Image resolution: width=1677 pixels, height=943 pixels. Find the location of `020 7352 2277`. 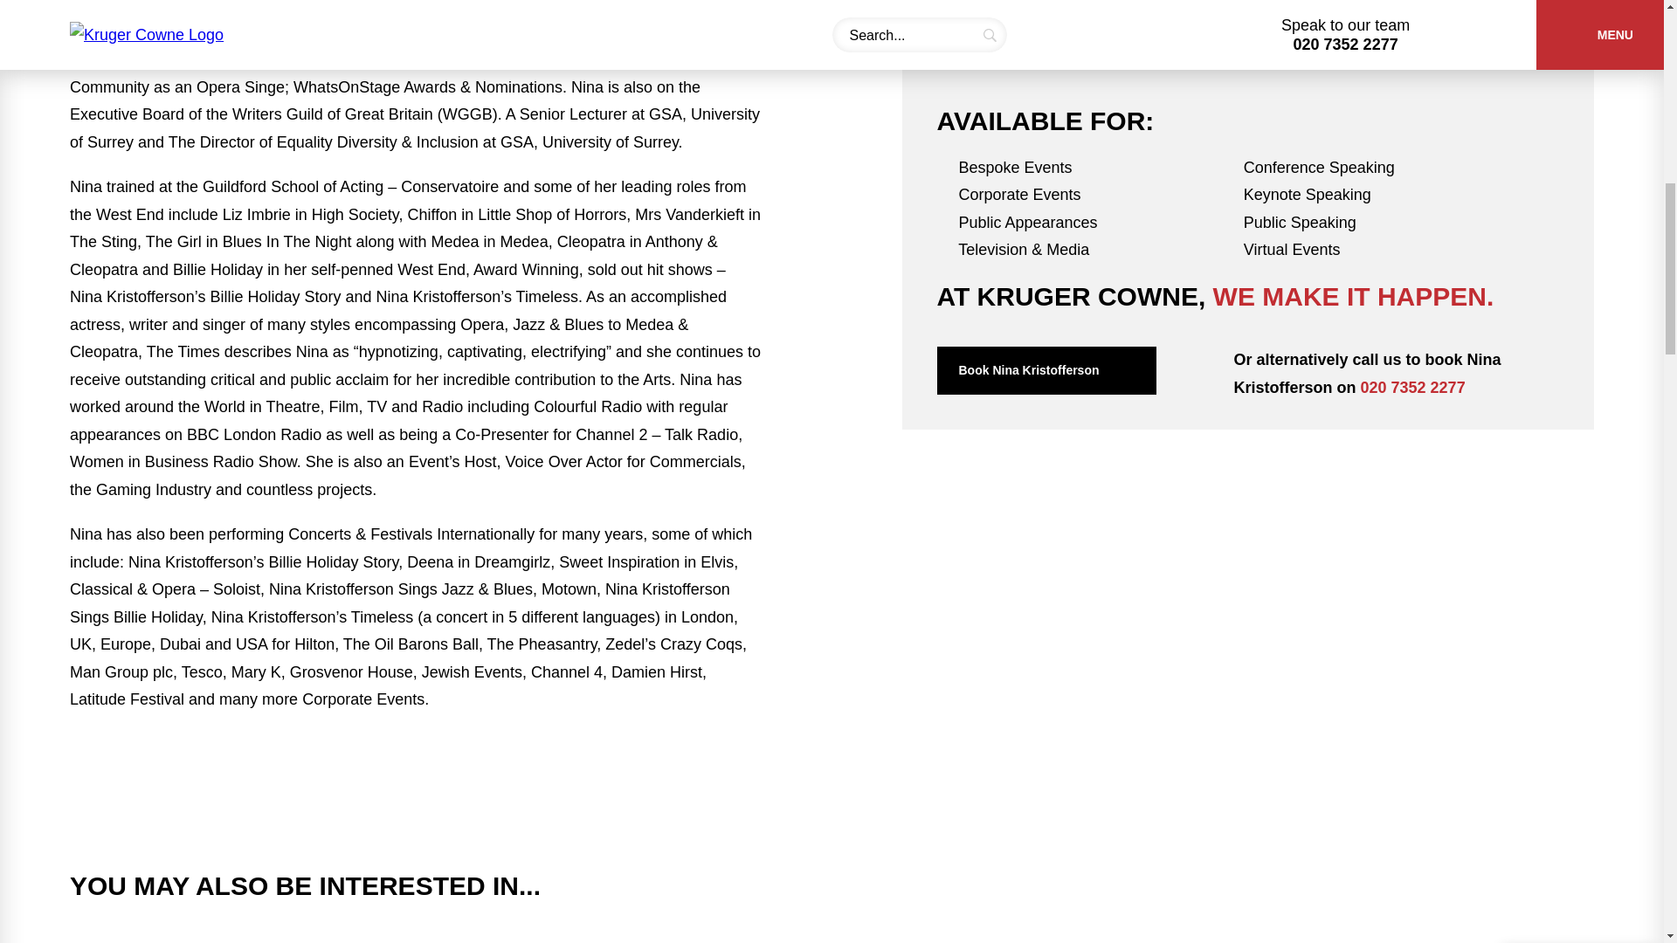

020 7352 2277 is located at coordinates (1413, 388).